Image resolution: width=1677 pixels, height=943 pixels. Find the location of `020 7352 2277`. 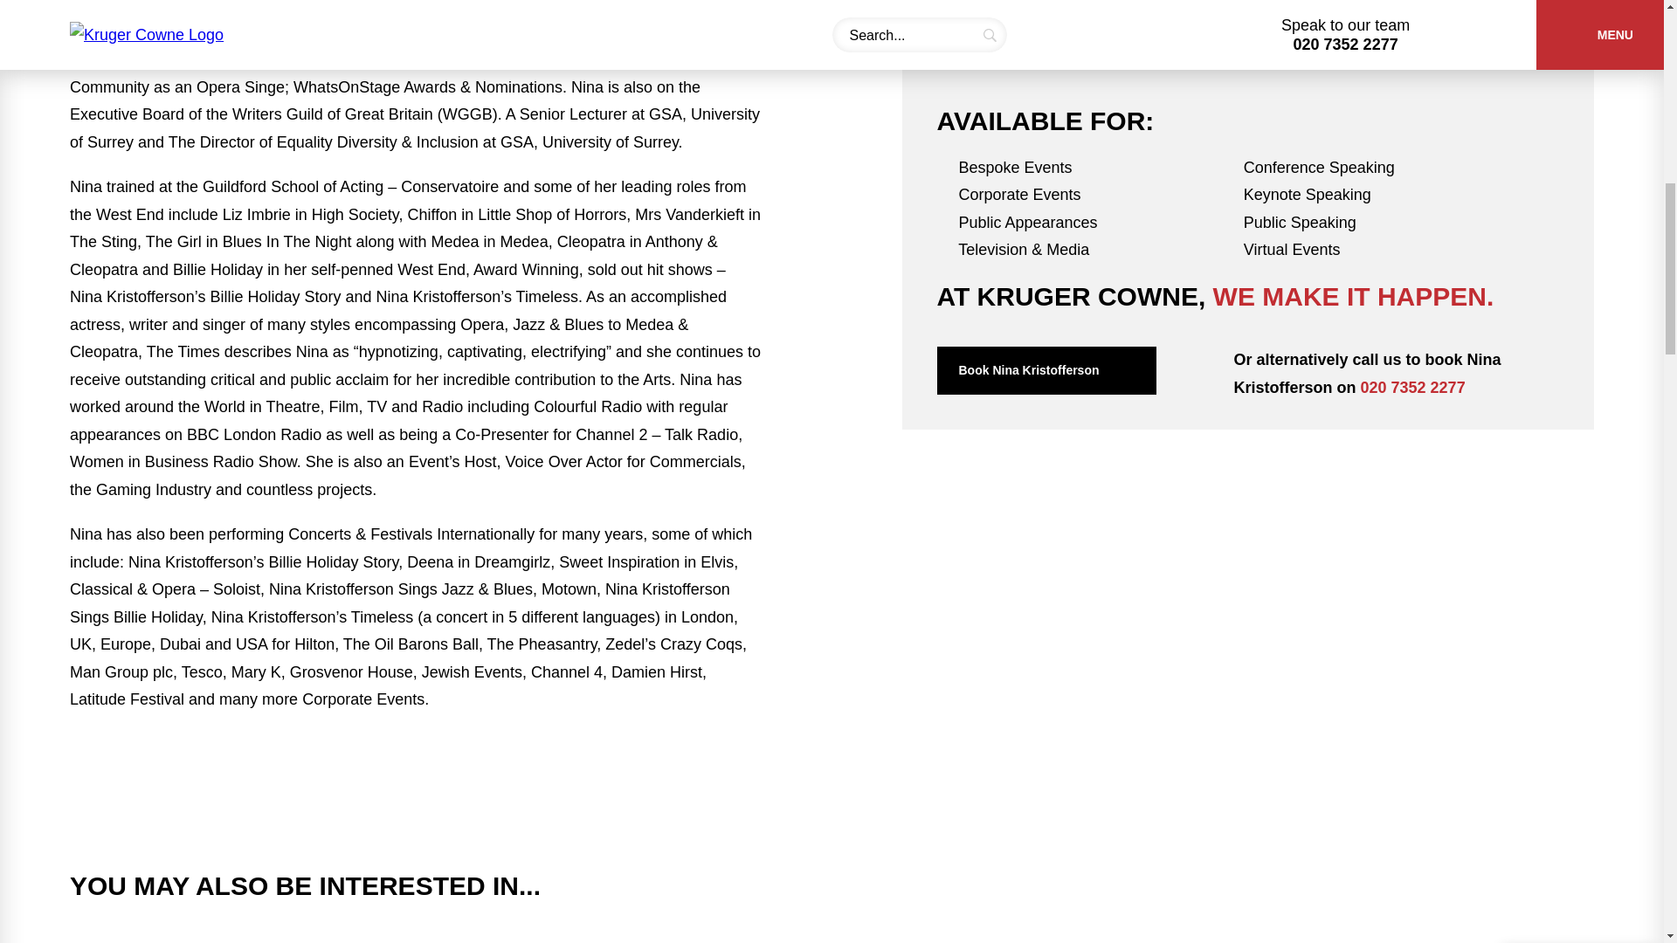

020 7352 2277 is located at coordinates (1413, 388).